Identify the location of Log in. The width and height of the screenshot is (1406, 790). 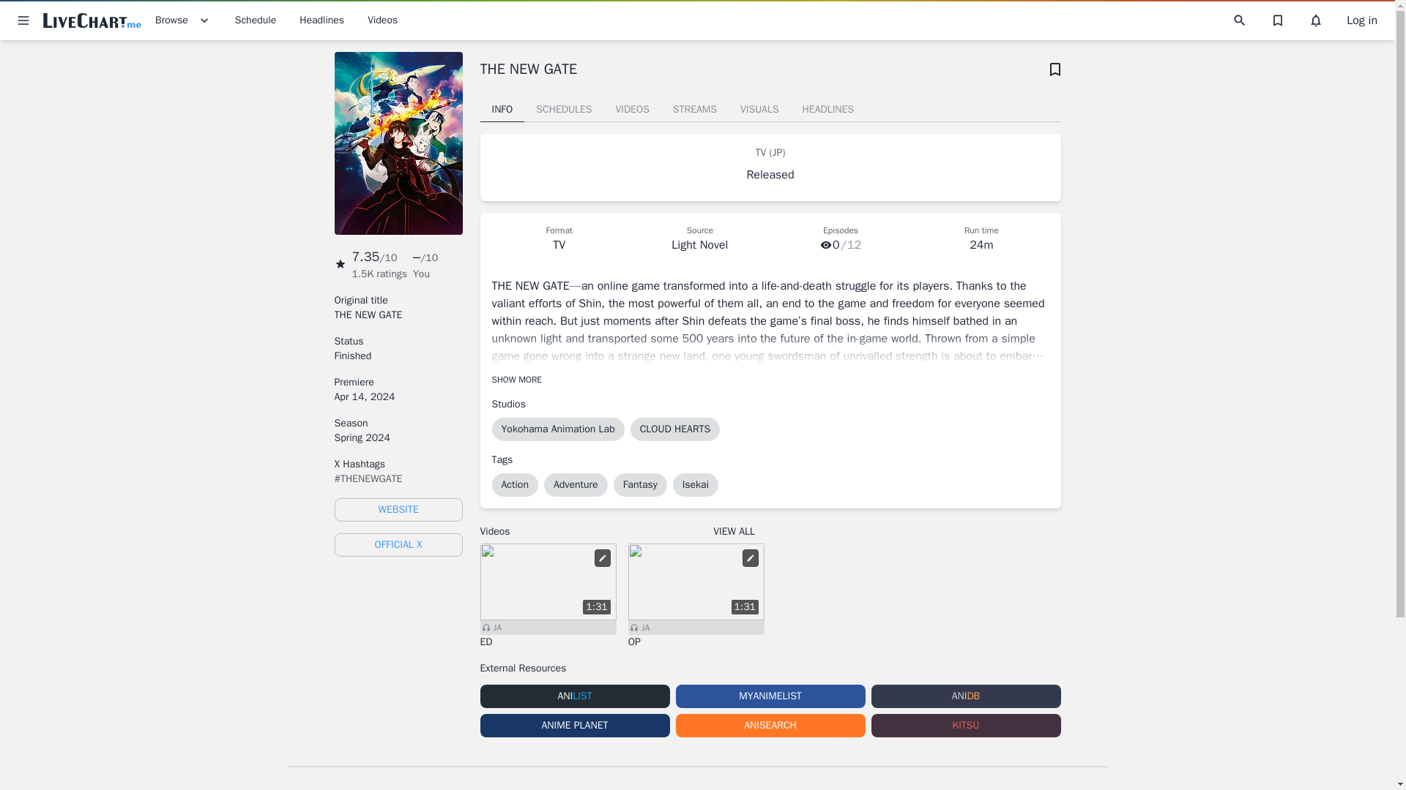
(1361, 20).